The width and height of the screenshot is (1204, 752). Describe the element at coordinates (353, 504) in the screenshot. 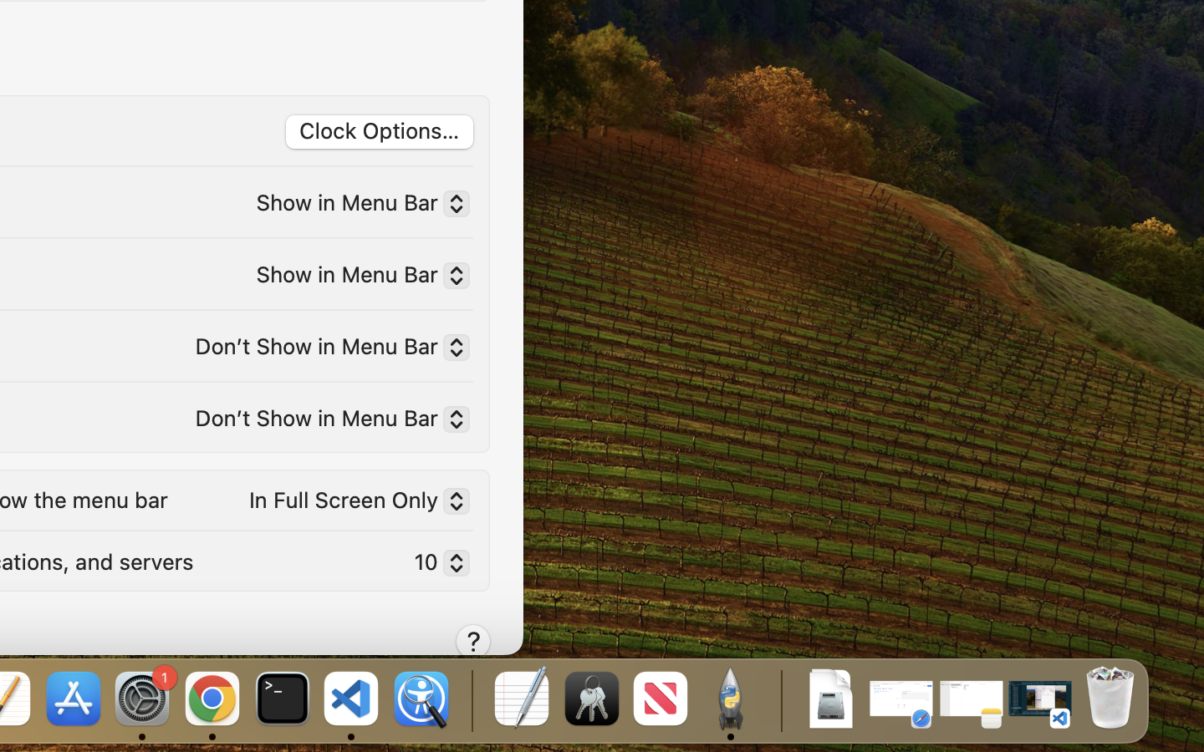

I see `In Full Screen Only` at that location.